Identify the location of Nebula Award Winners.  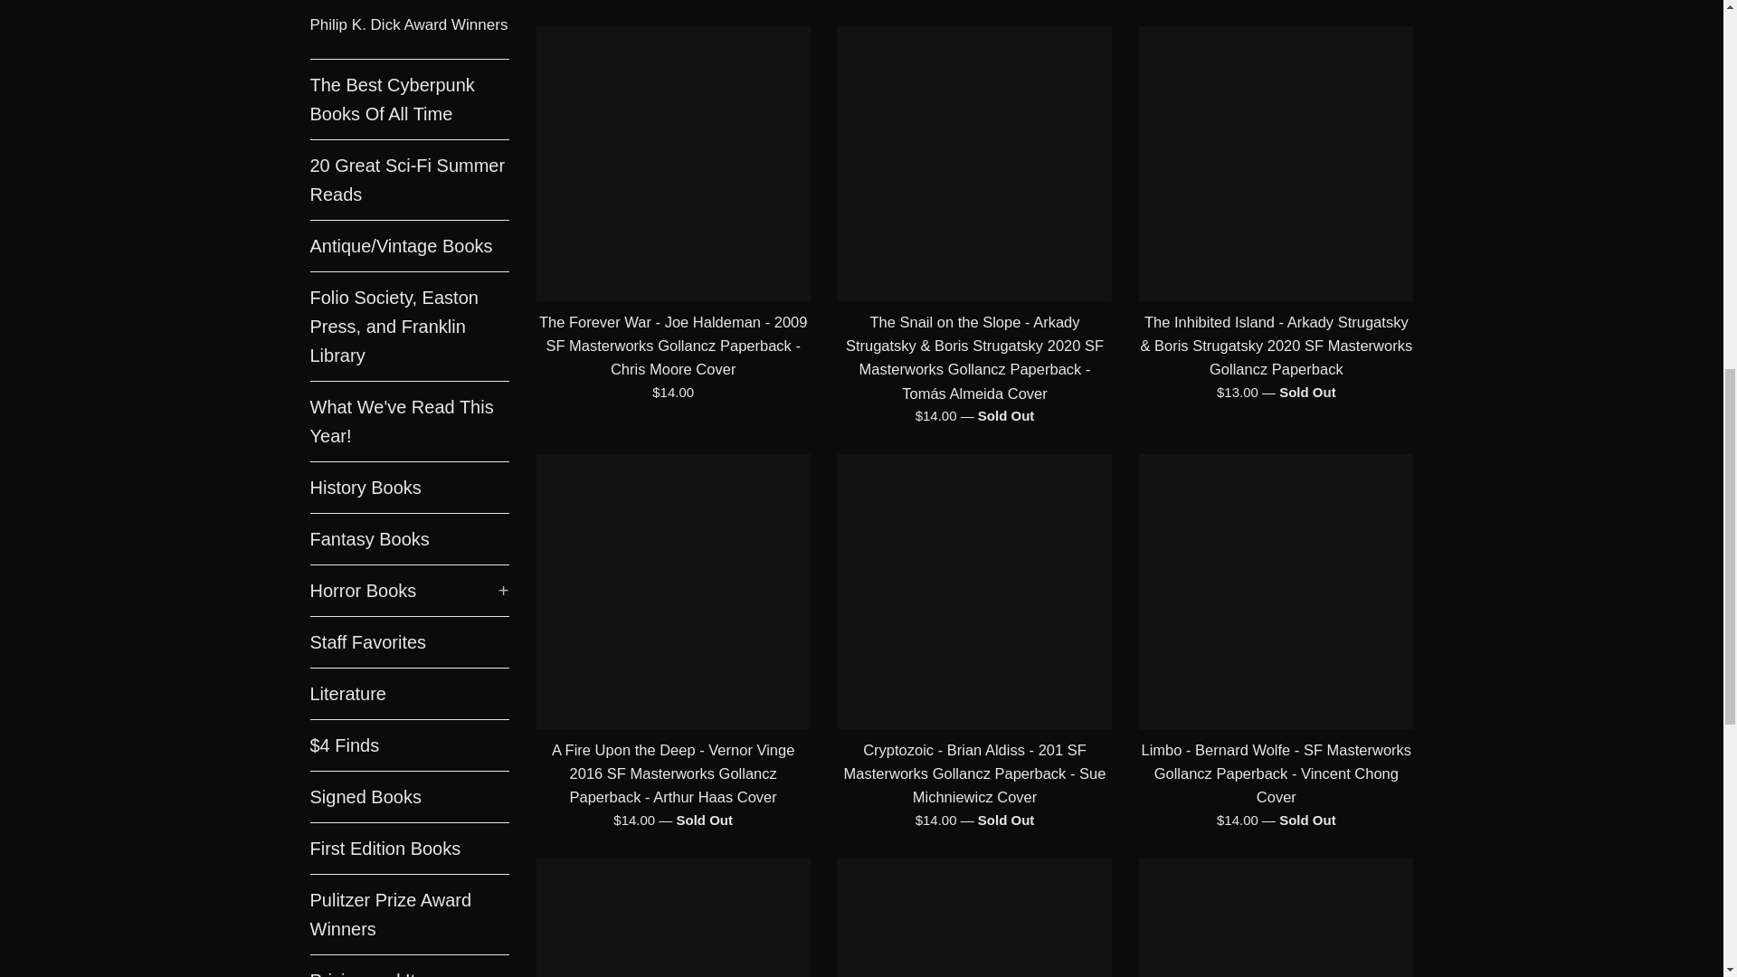
(409, 4).